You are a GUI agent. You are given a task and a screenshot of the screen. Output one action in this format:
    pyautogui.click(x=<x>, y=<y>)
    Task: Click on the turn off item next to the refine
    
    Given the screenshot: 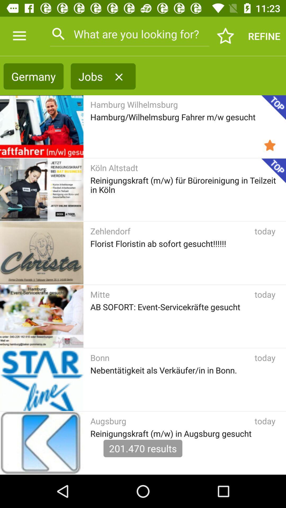 What is the action you would take?
    pyautogui.click(x=226, y=36)
    